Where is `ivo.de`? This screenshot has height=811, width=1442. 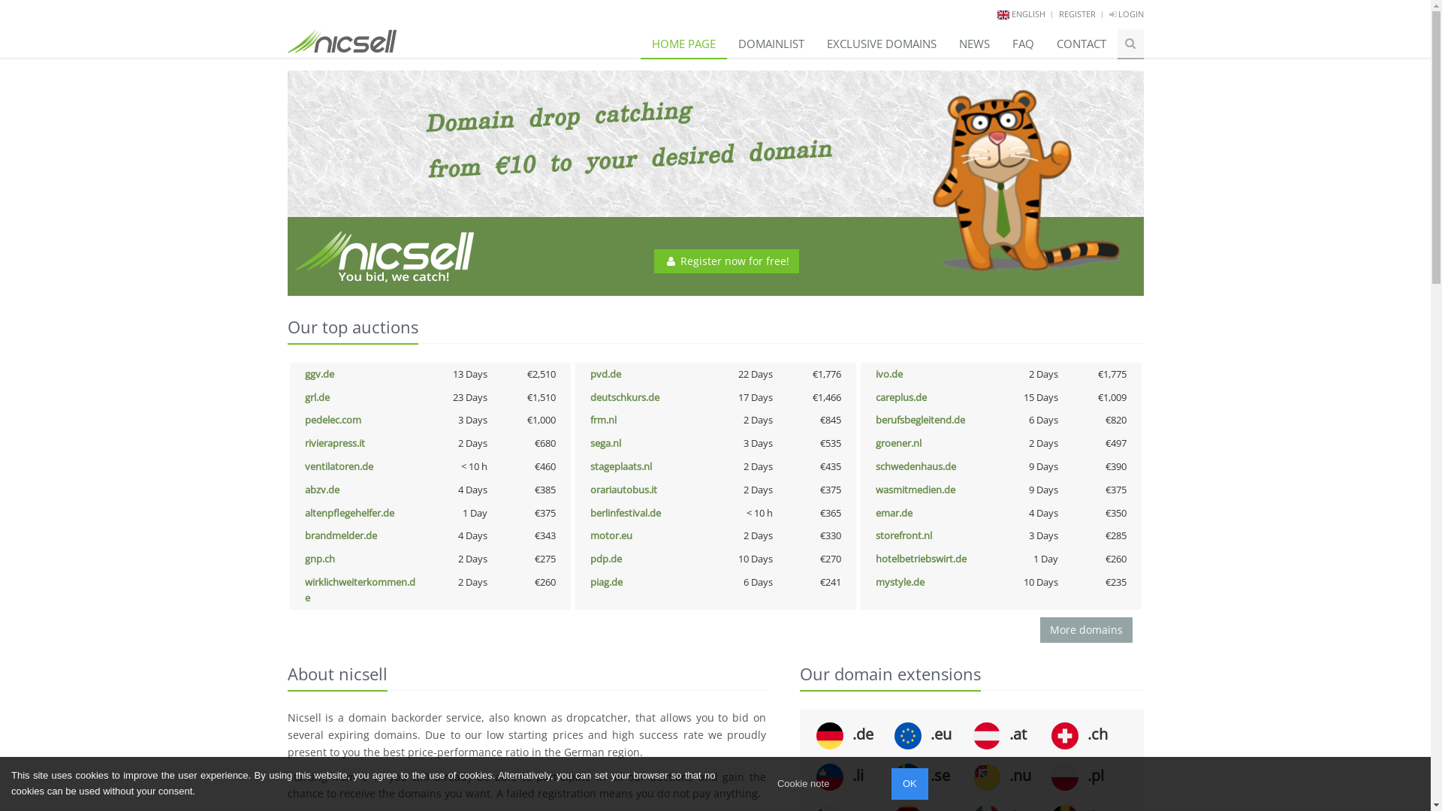 ivo.de is located at coordinates (889, 374).